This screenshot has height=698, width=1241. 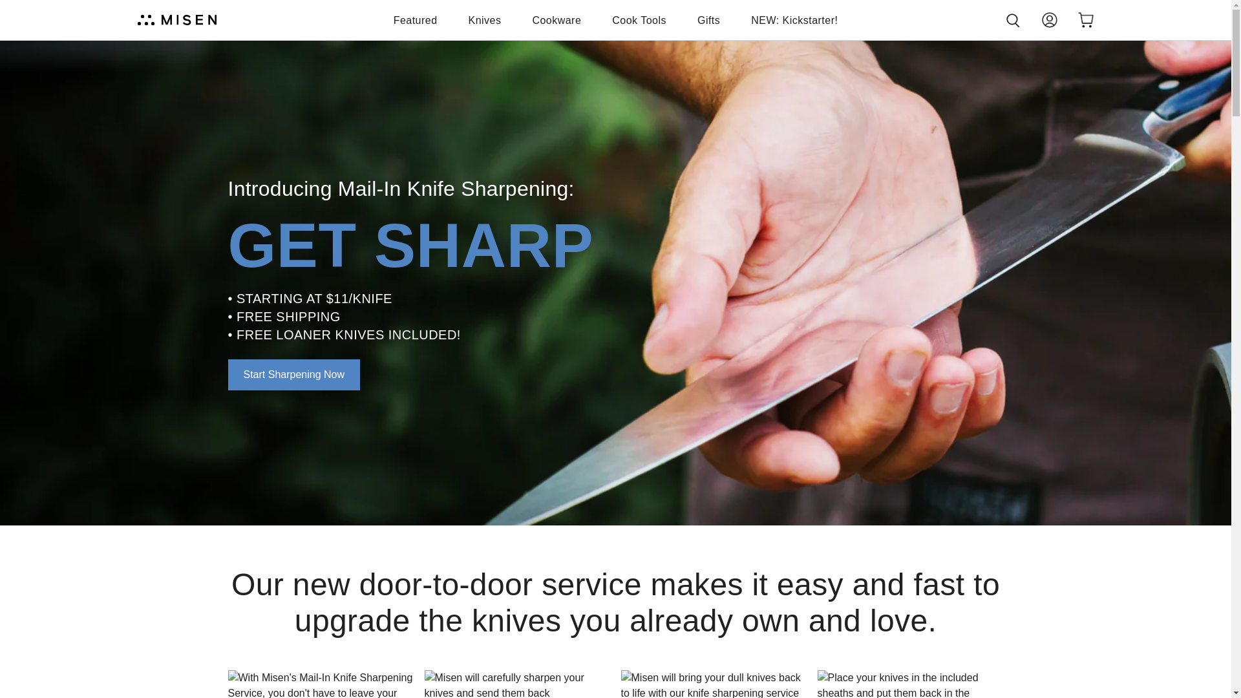 I want to click on Skip to content, so click(x=15, y=7).